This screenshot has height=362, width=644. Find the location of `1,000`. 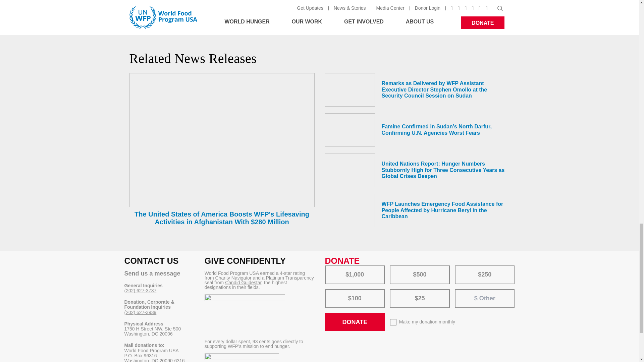

1,000 is located at coordinates (329, 267).